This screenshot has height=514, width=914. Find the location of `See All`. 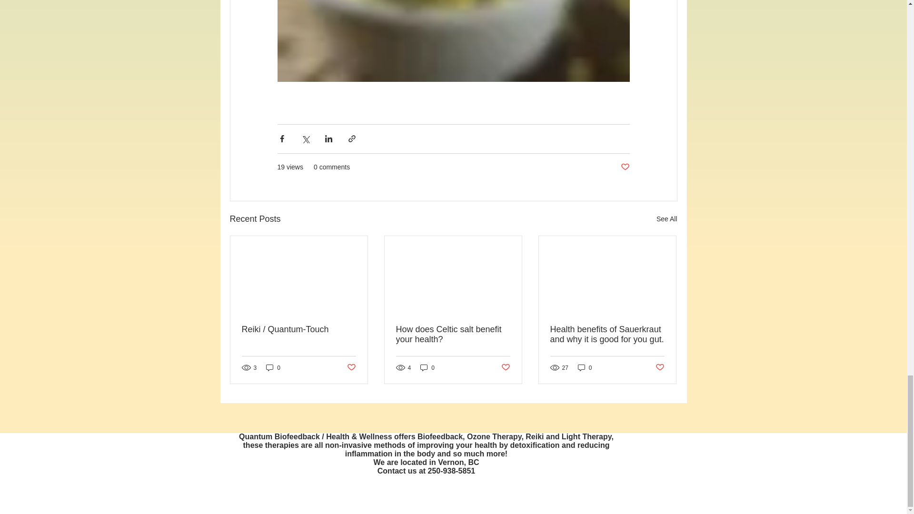

See All is located at coordinates (666, 219).